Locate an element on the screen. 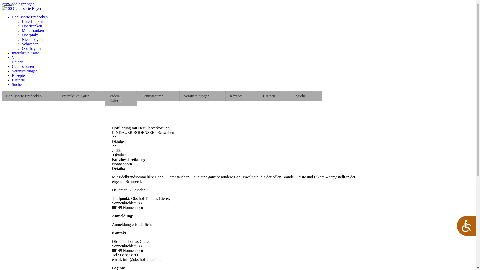 The image size is (480, 270). Veranstaltungen is located at coordinates (25, 71).